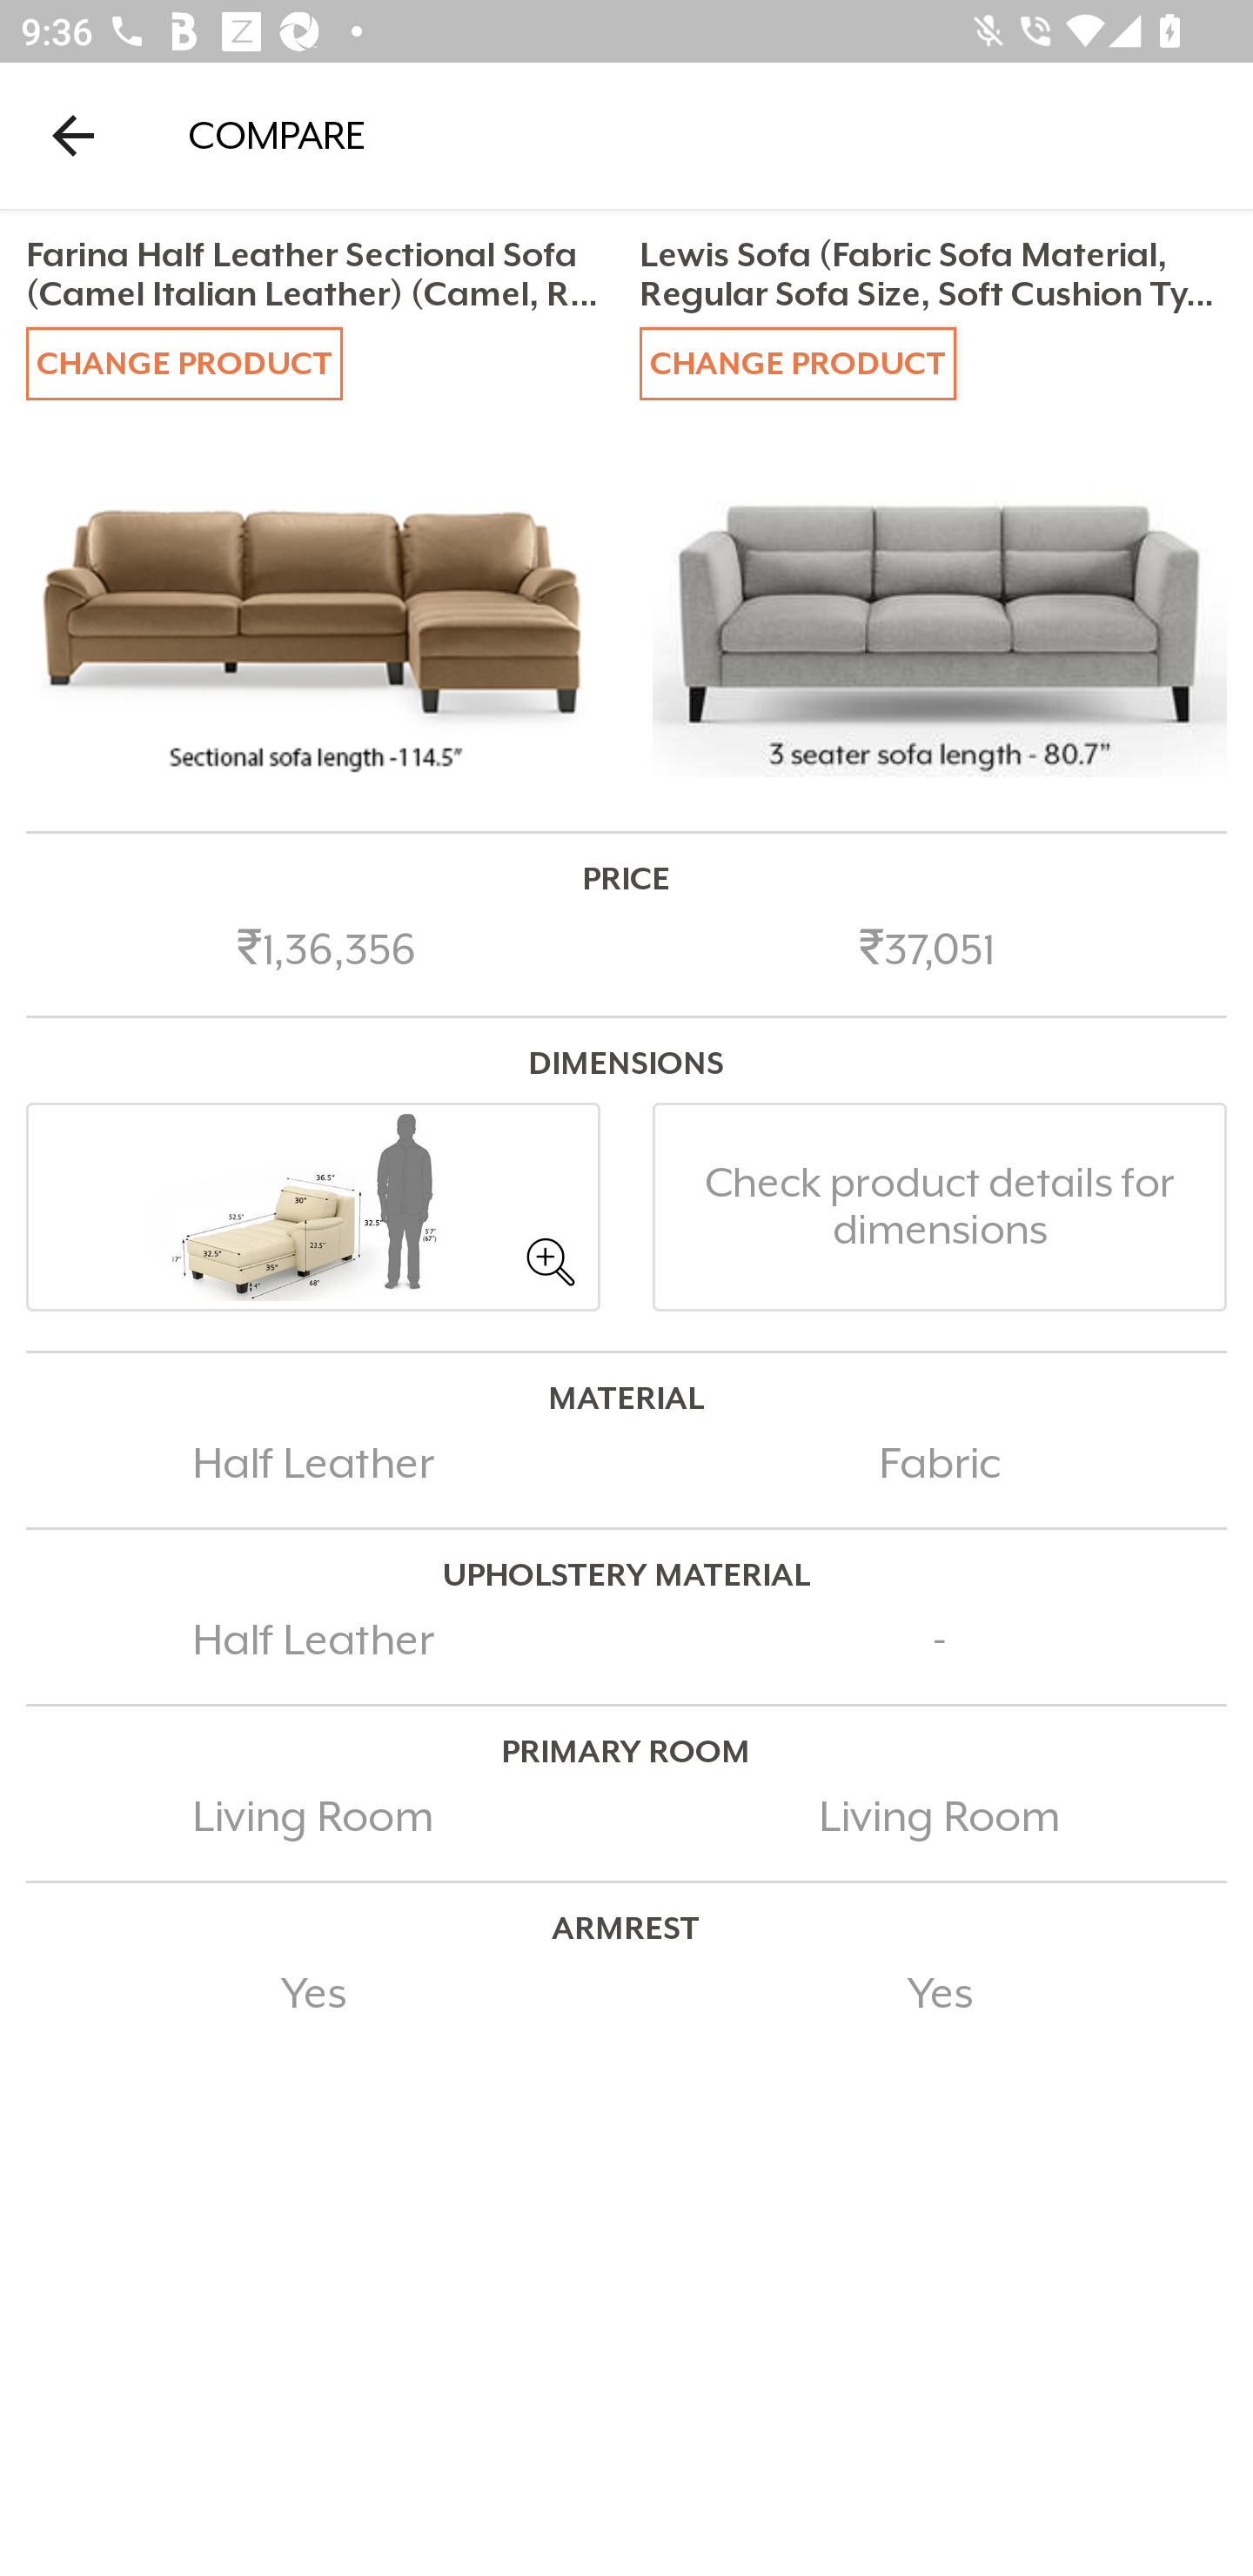 The height and width of the screenshot is (2576, 1253). Describe the element at coordinates (797, 362) in the screenshot. I see `CHANGE PRODUCT` at that location.